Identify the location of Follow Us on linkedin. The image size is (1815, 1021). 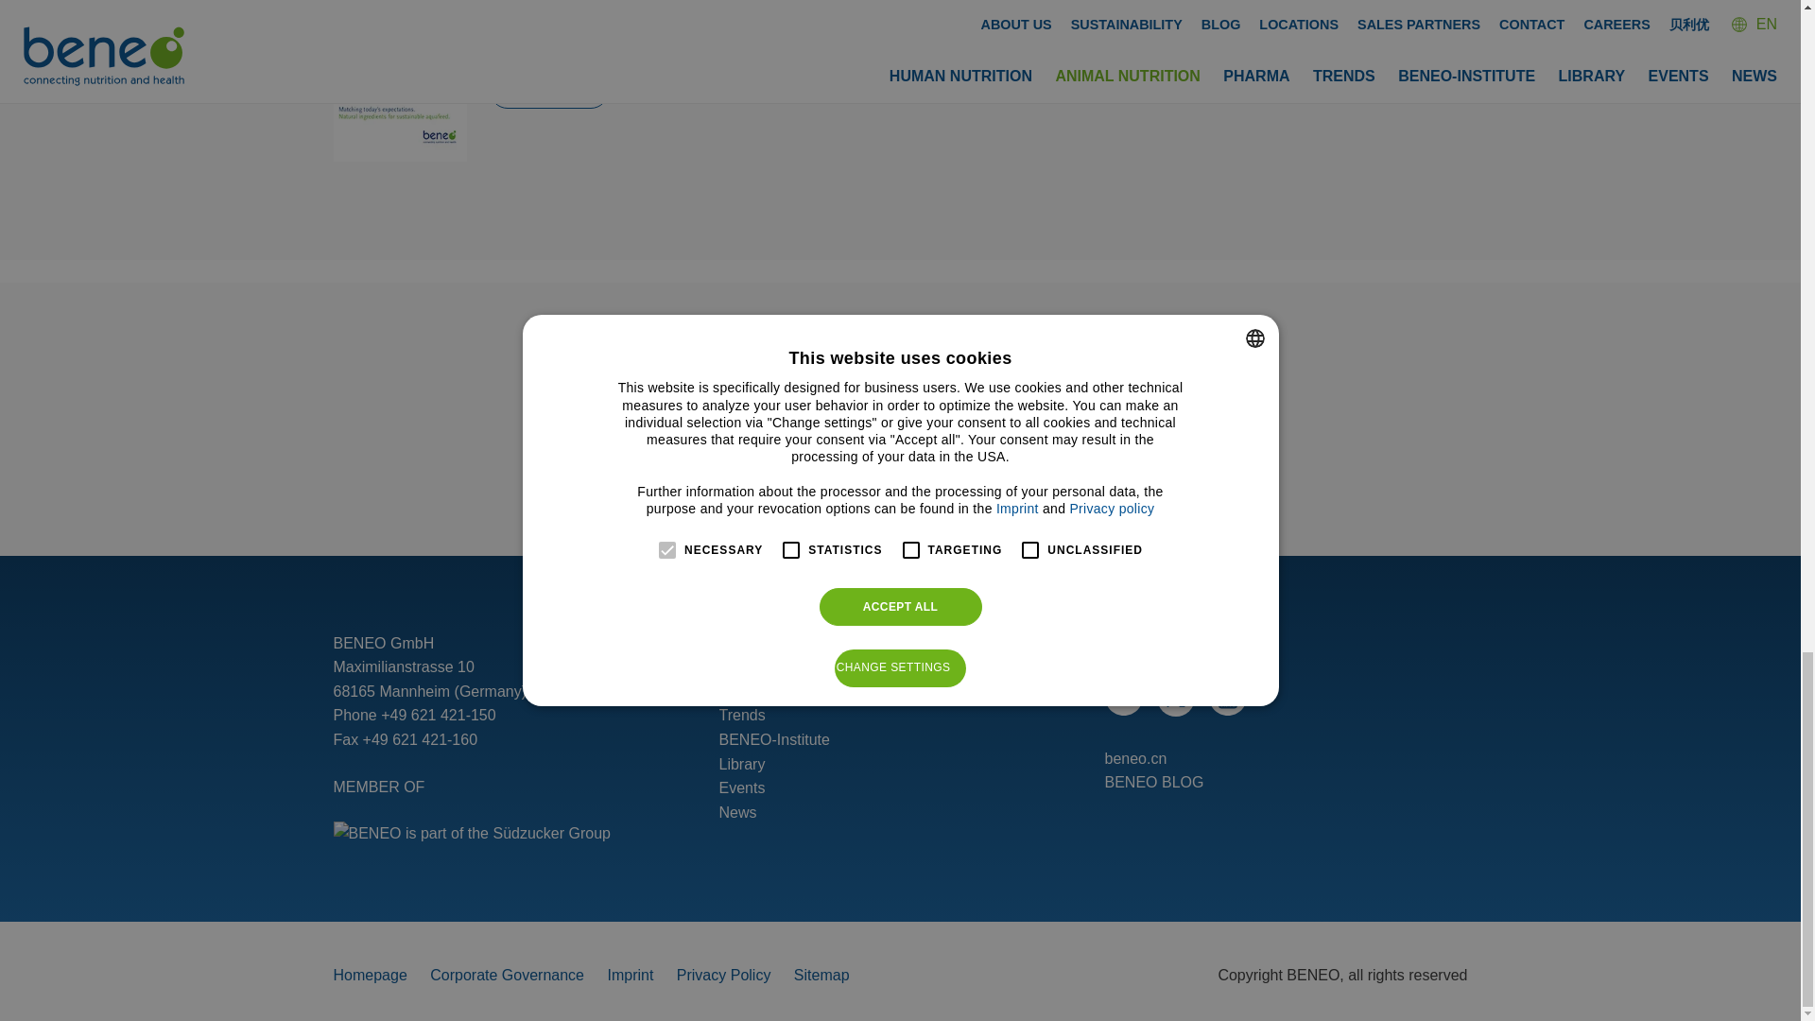
(1122, 711).